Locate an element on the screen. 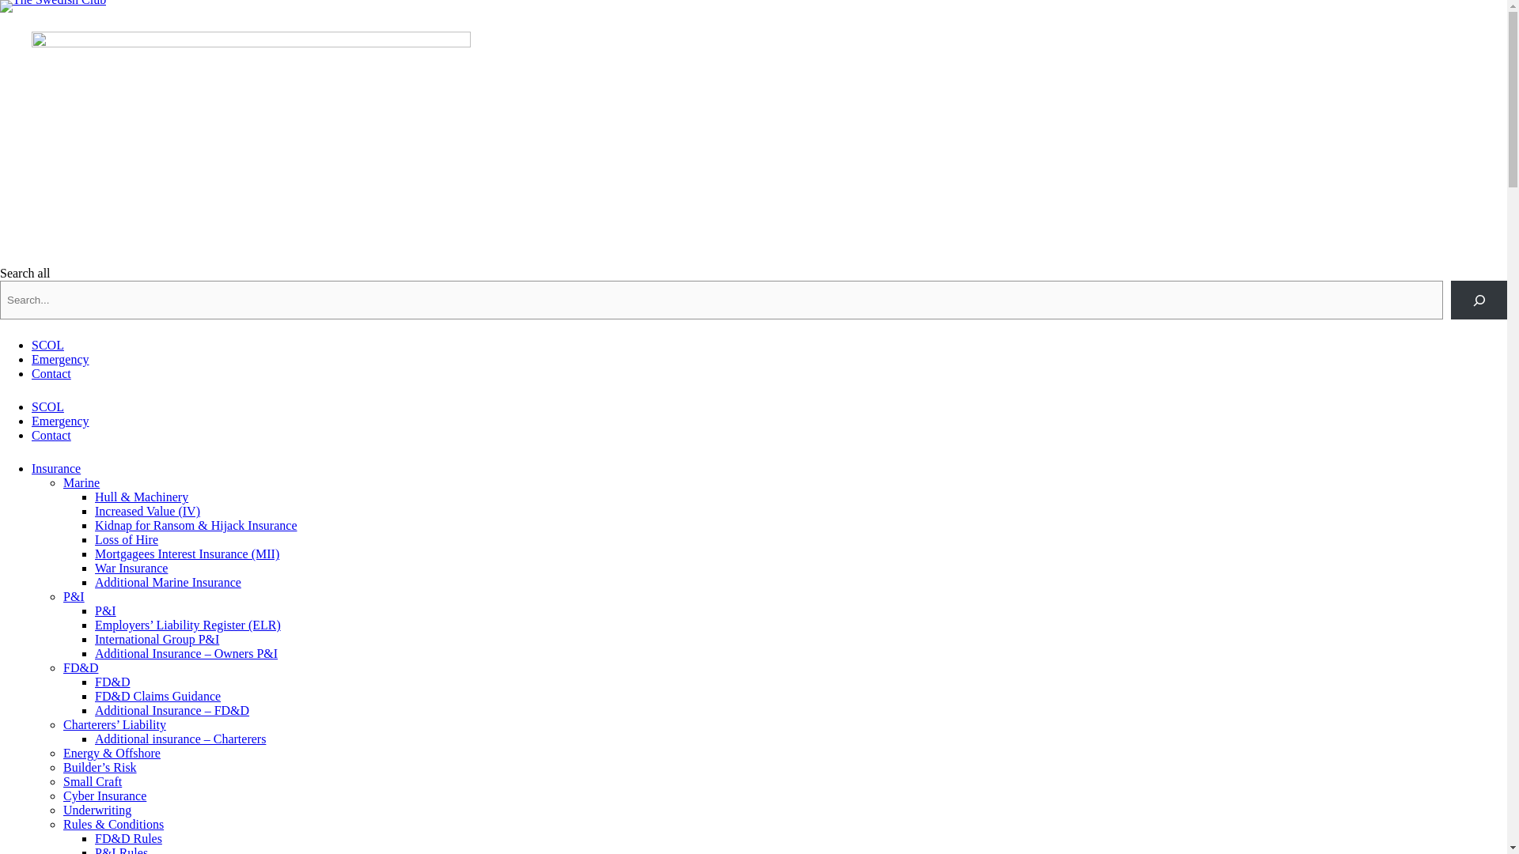  Insurance is located at coordinates (55, 468).